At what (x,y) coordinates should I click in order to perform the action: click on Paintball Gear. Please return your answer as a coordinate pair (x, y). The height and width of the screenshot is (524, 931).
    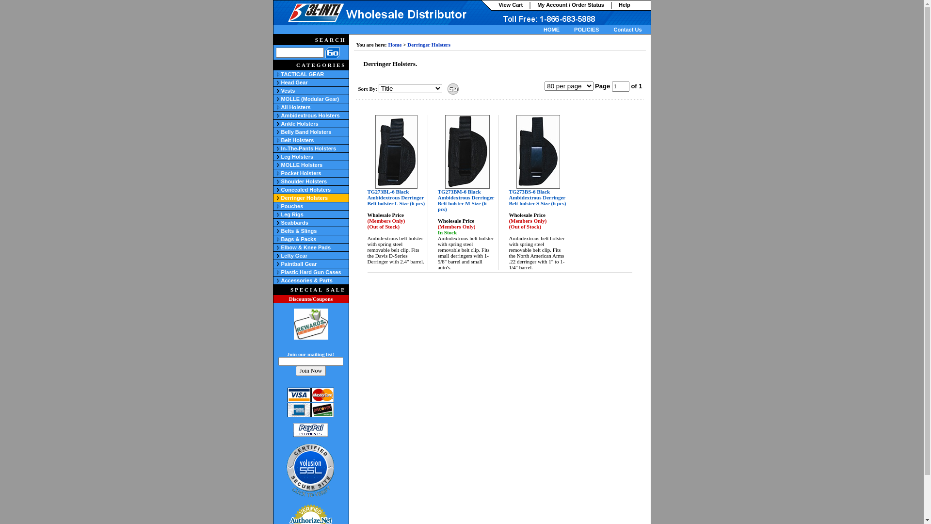
    Looking at the image, I should click on (277, 263).